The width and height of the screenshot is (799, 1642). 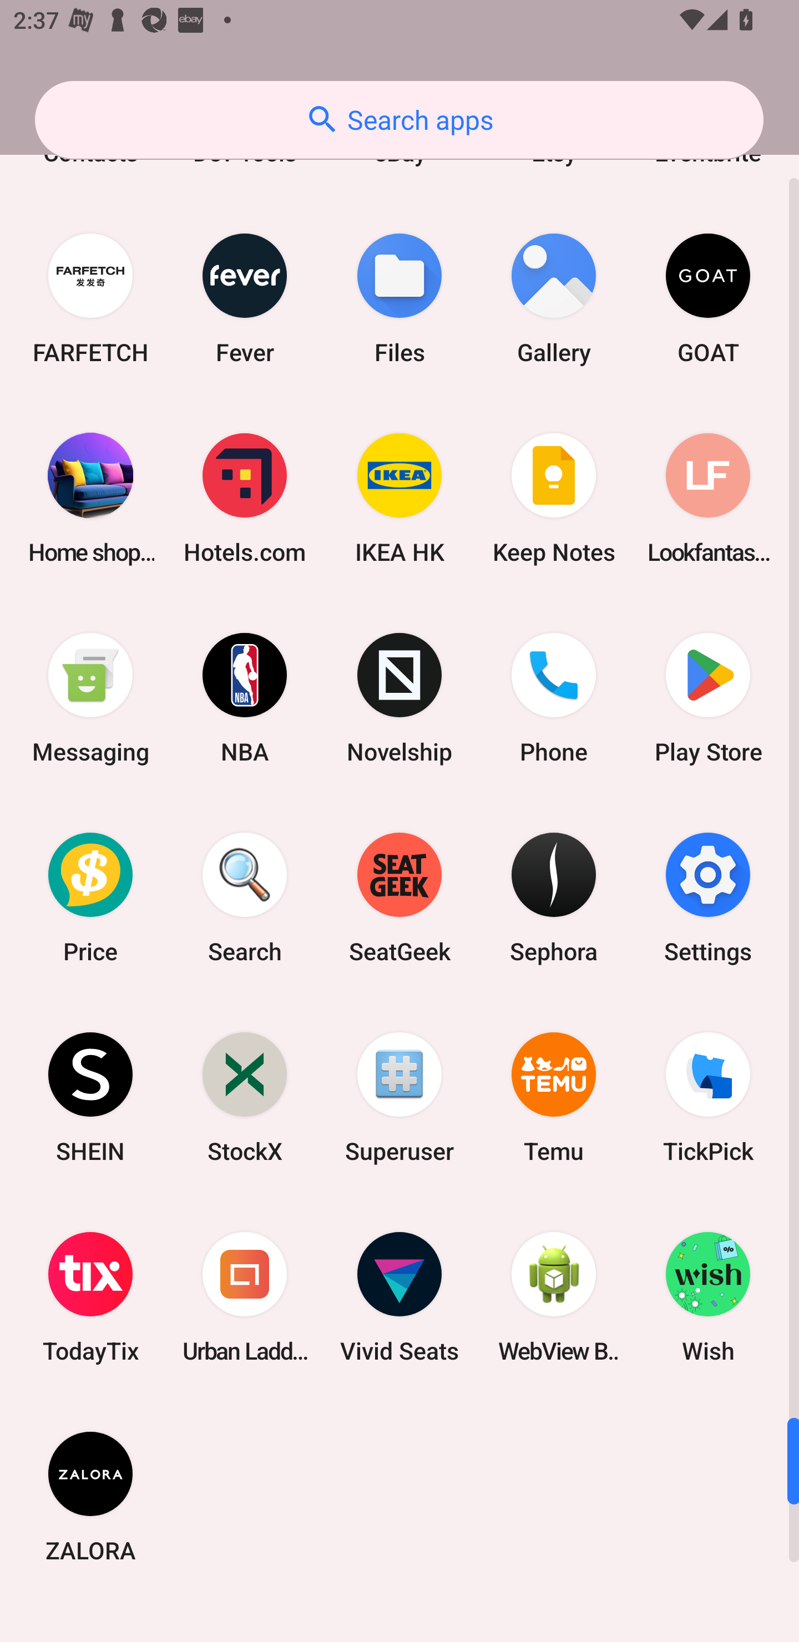 I want to click on Files, so click(x=399, y=298).